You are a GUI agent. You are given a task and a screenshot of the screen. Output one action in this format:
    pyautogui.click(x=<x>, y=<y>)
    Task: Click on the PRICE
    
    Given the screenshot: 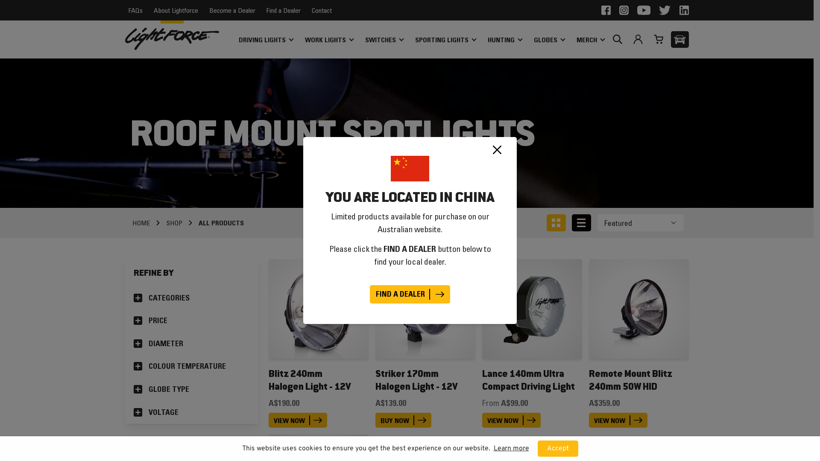 What is the action you would take?
    pyautogui.click(x=191, y=321)
    